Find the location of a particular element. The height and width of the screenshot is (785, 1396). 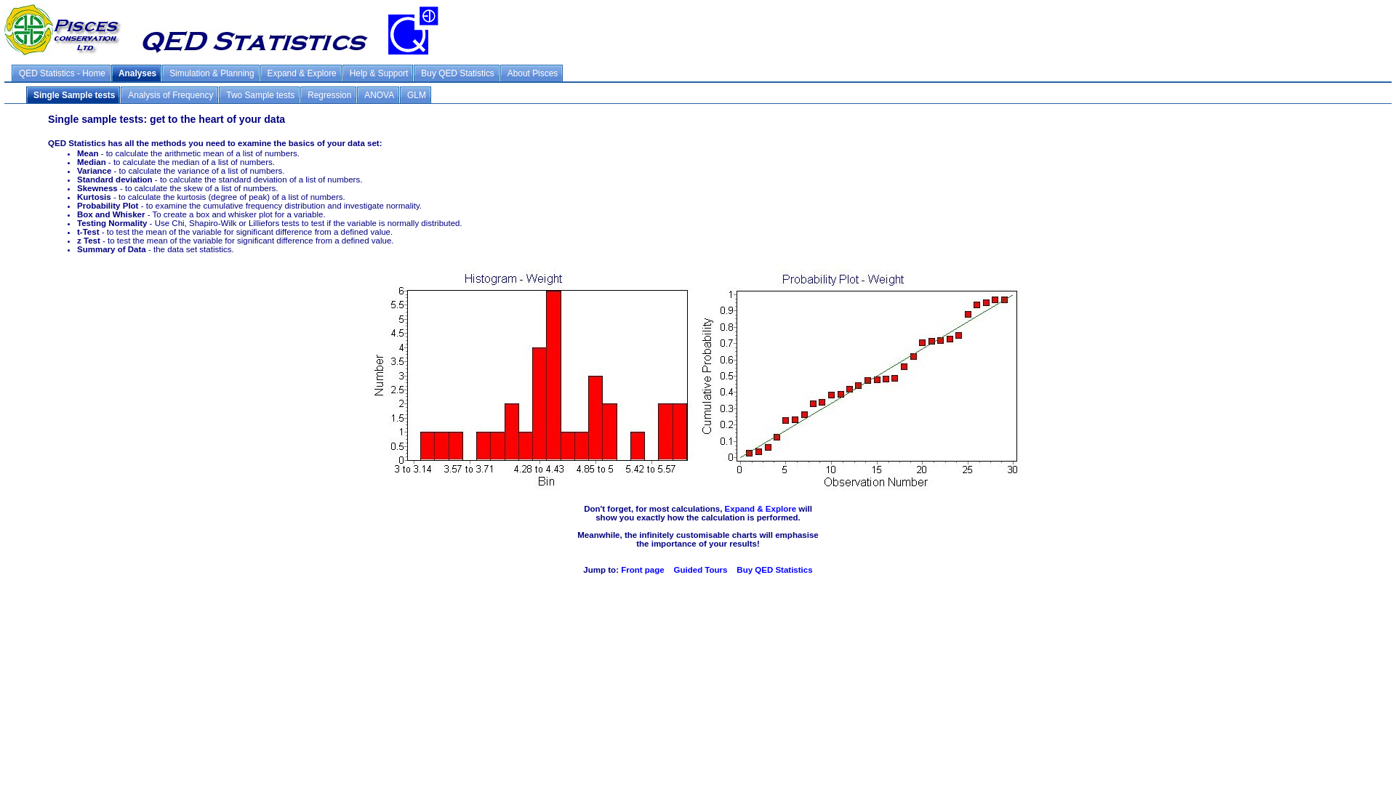

ANOVA is located at coordinates (378, 94).